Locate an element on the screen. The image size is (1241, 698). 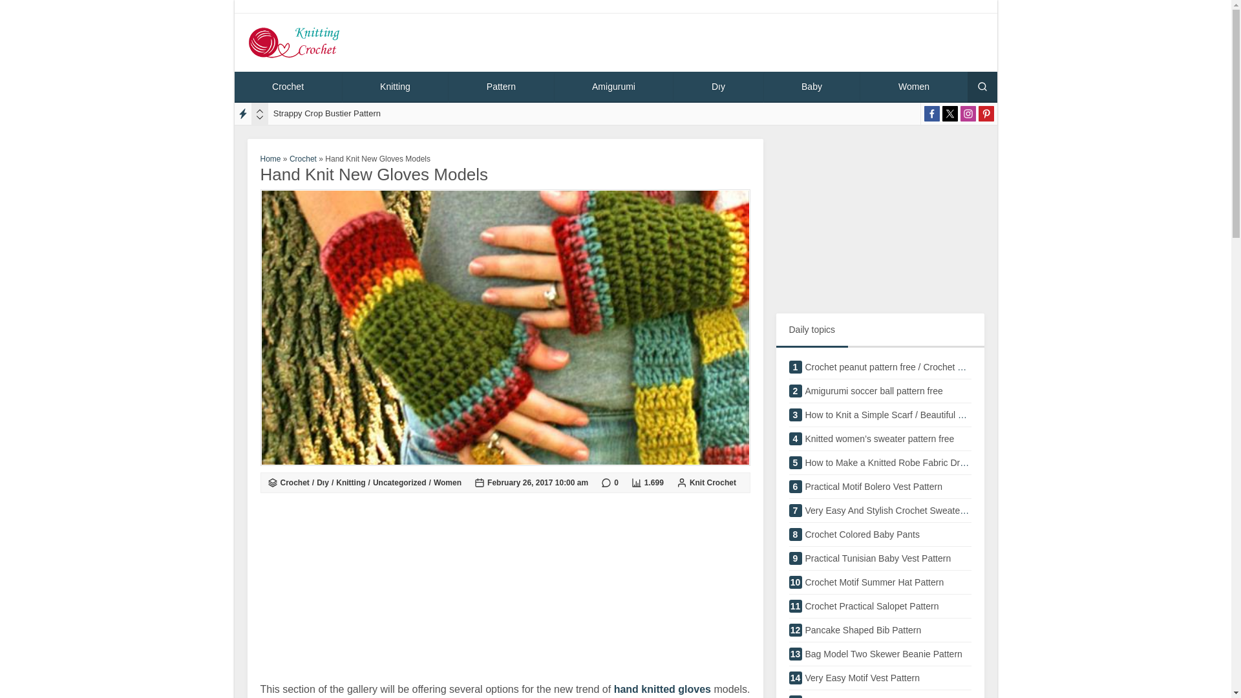
Pattern is located at coordinates (879, 394).